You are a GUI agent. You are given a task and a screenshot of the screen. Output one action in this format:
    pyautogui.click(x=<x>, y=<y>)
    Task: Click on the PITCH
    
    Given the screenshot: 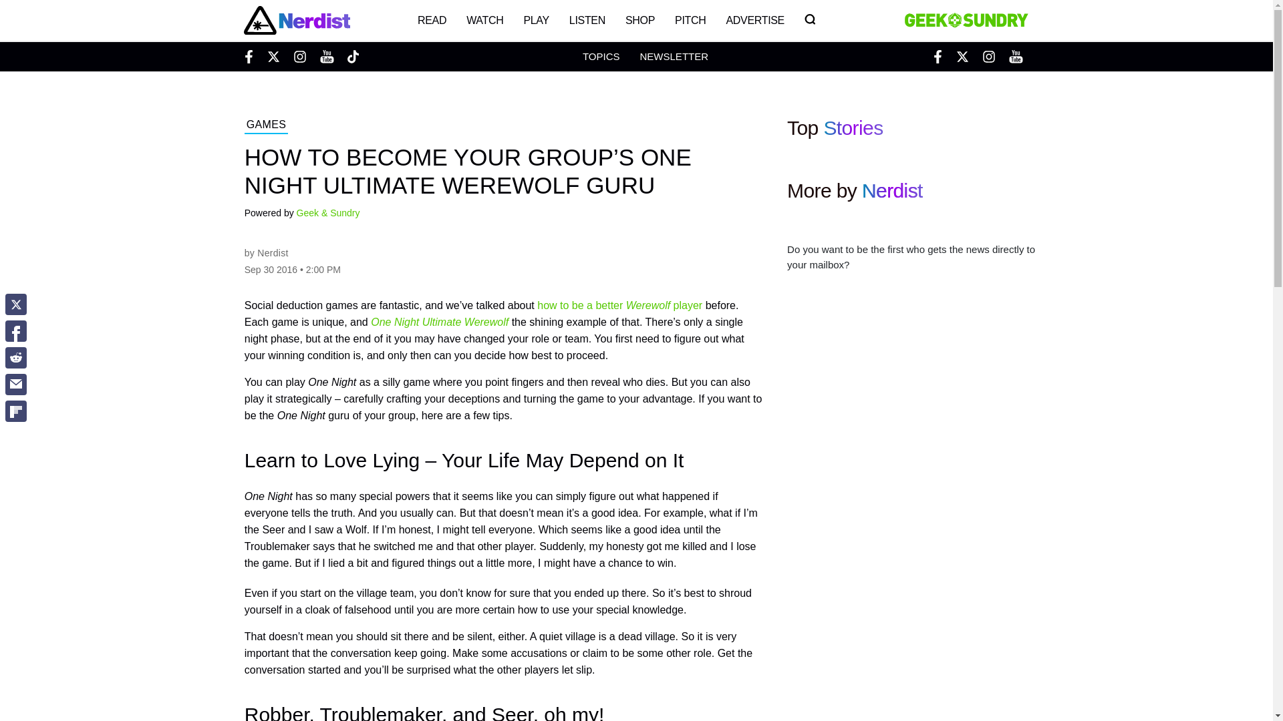 What is the action you would take?
    pyautogui.click(x=690, y=20)
    